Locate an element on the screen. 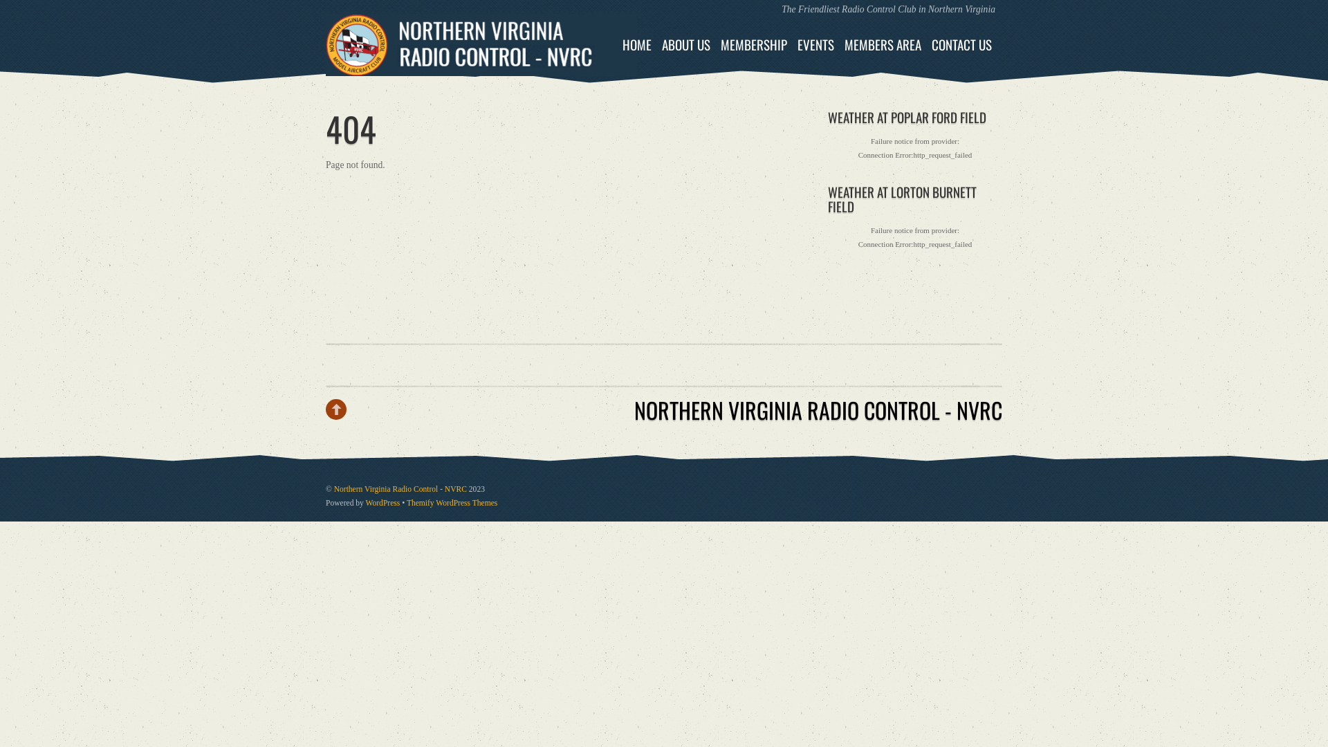 The image size is (1328, 747). ABOUT US is located at coordinates (686, 44).